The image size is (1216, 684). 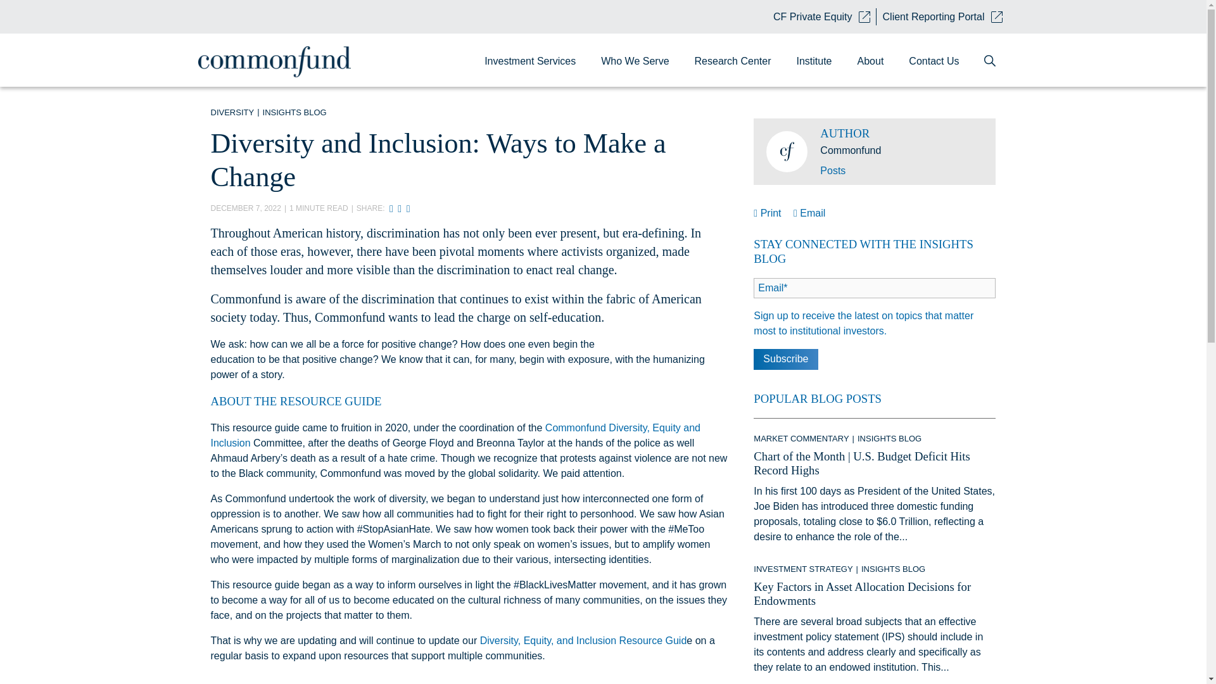 What do you see at coordinates (934, 61) in the screenshot?
I see `Contact Us` at bounding box center [934, 61].